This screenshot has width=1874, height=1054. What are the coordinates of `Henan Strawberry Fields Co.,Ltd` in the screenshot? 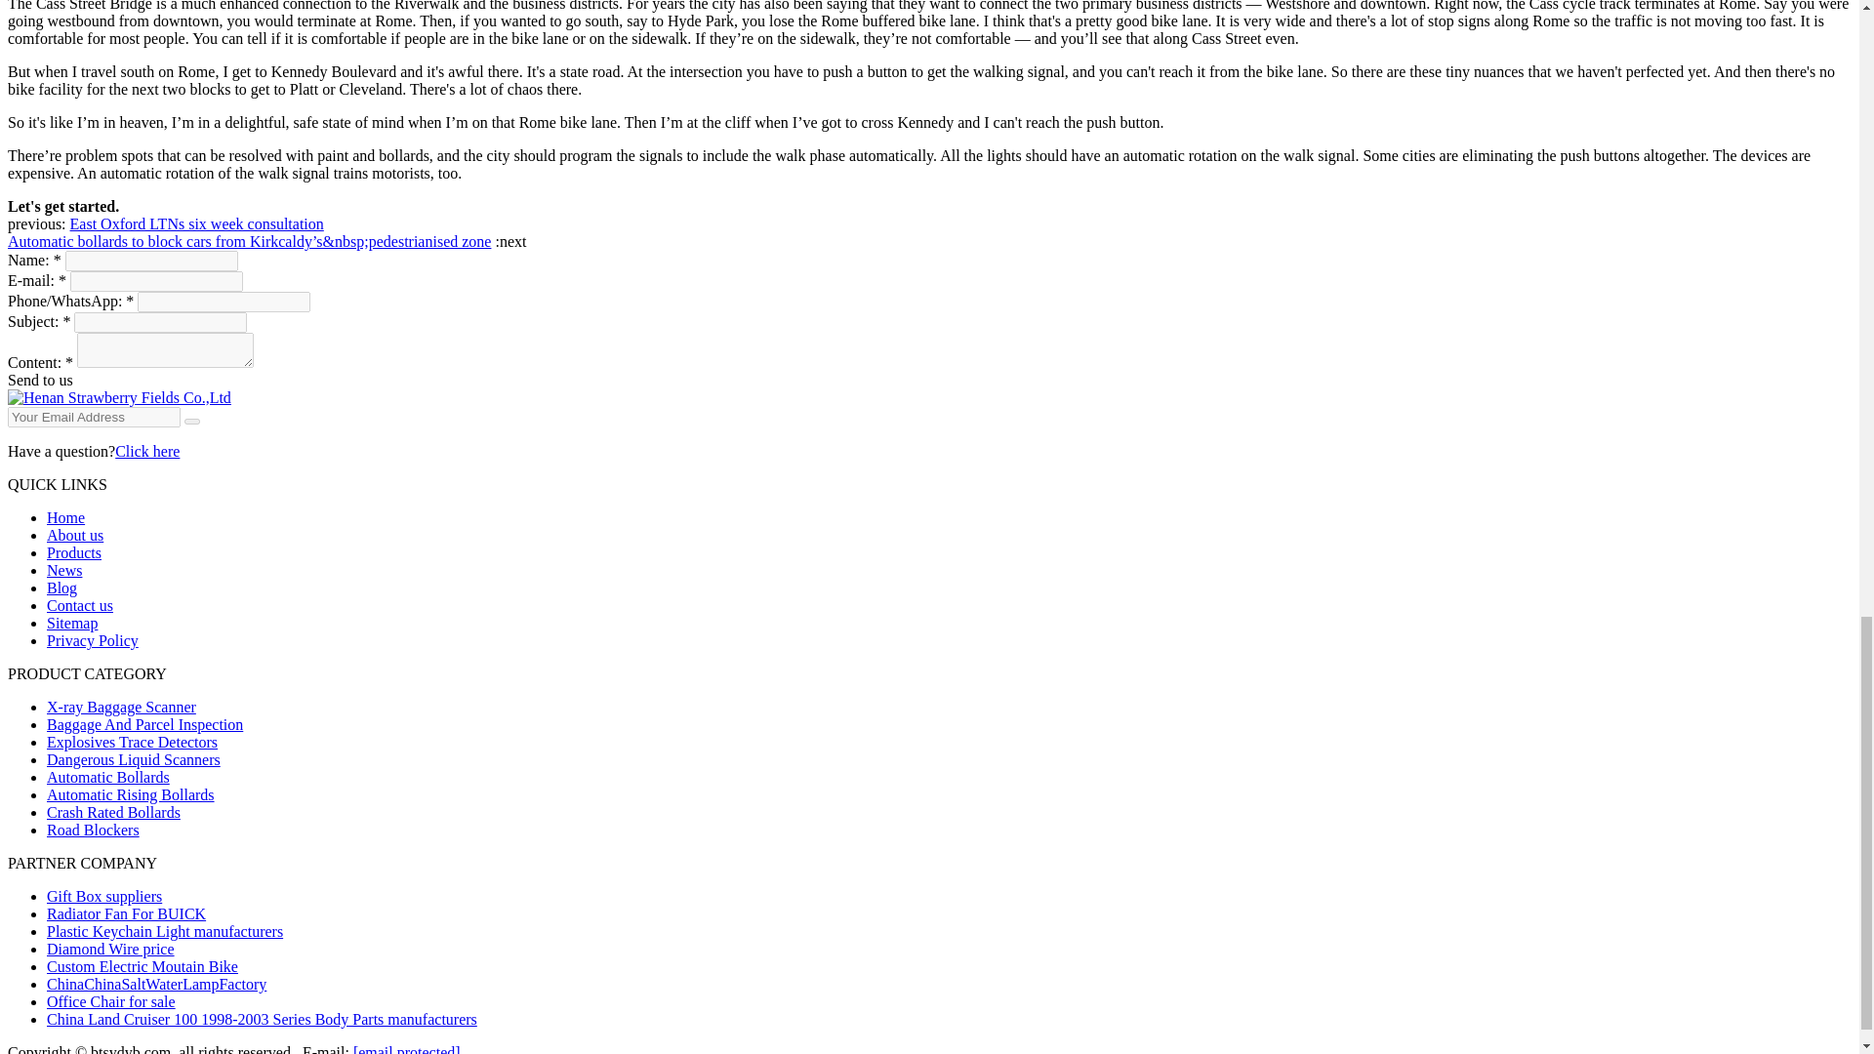 It's located at (119, 396).